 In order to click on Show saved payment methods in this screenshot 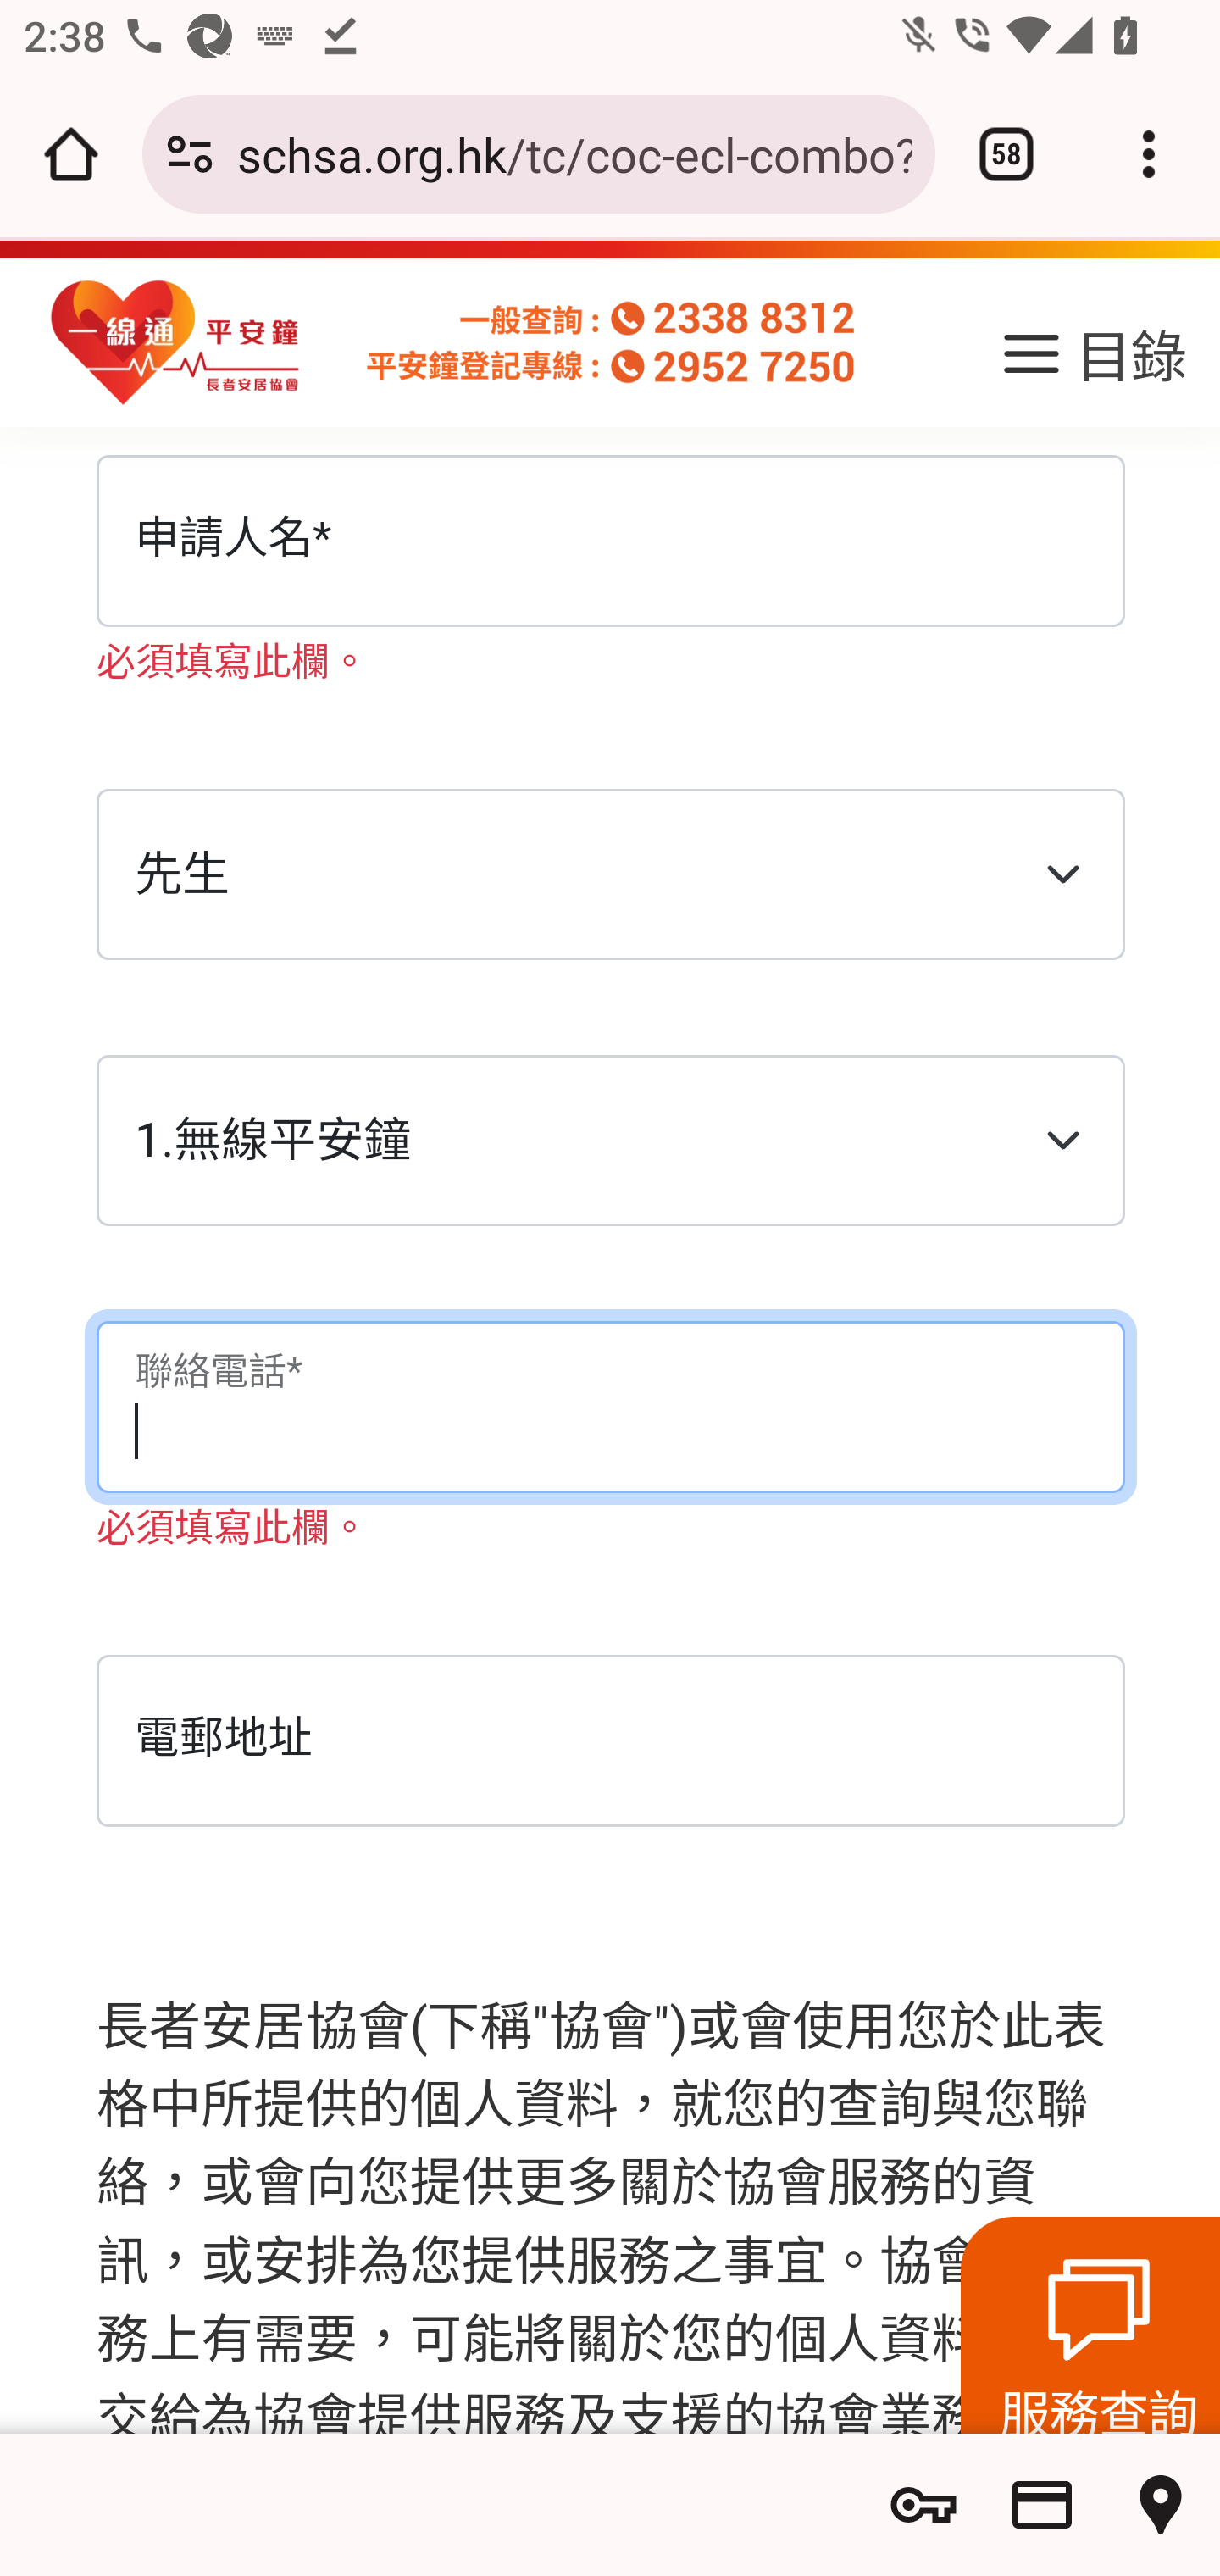, I will do `click(1042, 2505)`.